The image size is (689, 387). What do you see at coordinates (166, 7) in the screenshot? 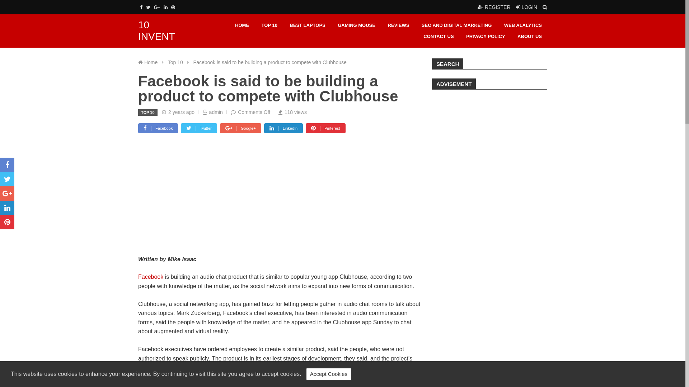
I see `LinkedIn` at bounding box center [166, 7].